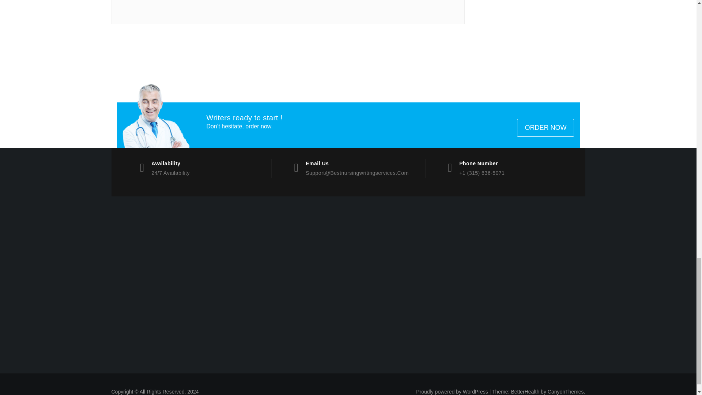  Describe the element at coordinates (546, 128) in the screenshot. I see `ORDER NOW` at that location.